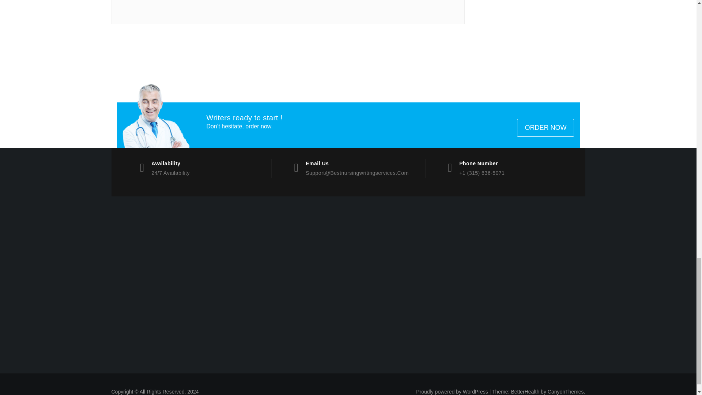  Describe the element at coordinates (546, 128) in the screenshot. I see `ORDER NOW` at that location.